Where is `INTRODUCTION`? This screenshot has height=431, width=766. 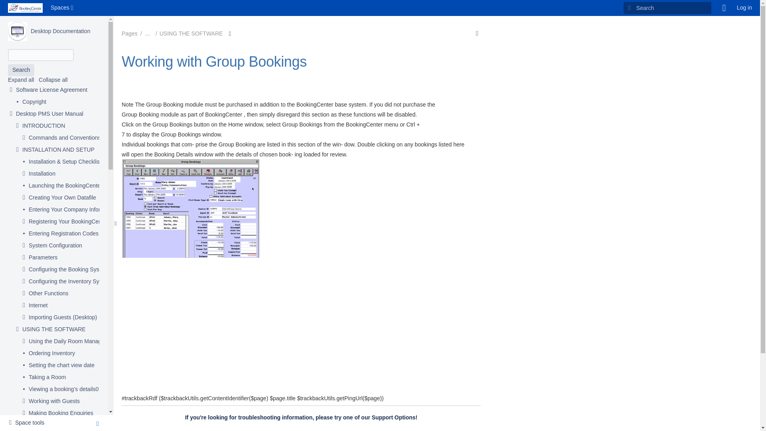 INTRODUCTION is located at coordinates (43, 126).